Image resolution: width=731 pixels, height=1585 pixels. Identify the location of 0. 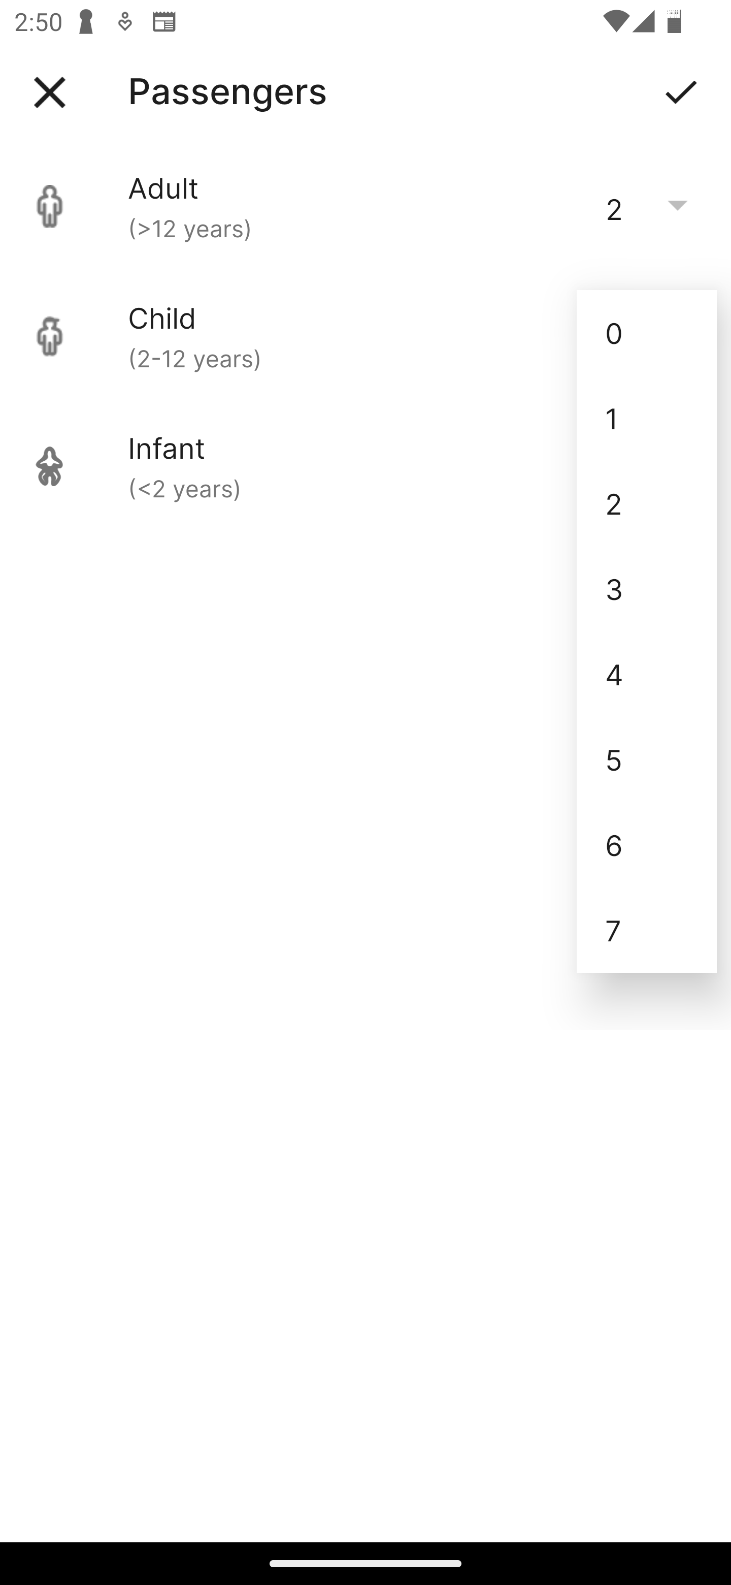
(647, 332).